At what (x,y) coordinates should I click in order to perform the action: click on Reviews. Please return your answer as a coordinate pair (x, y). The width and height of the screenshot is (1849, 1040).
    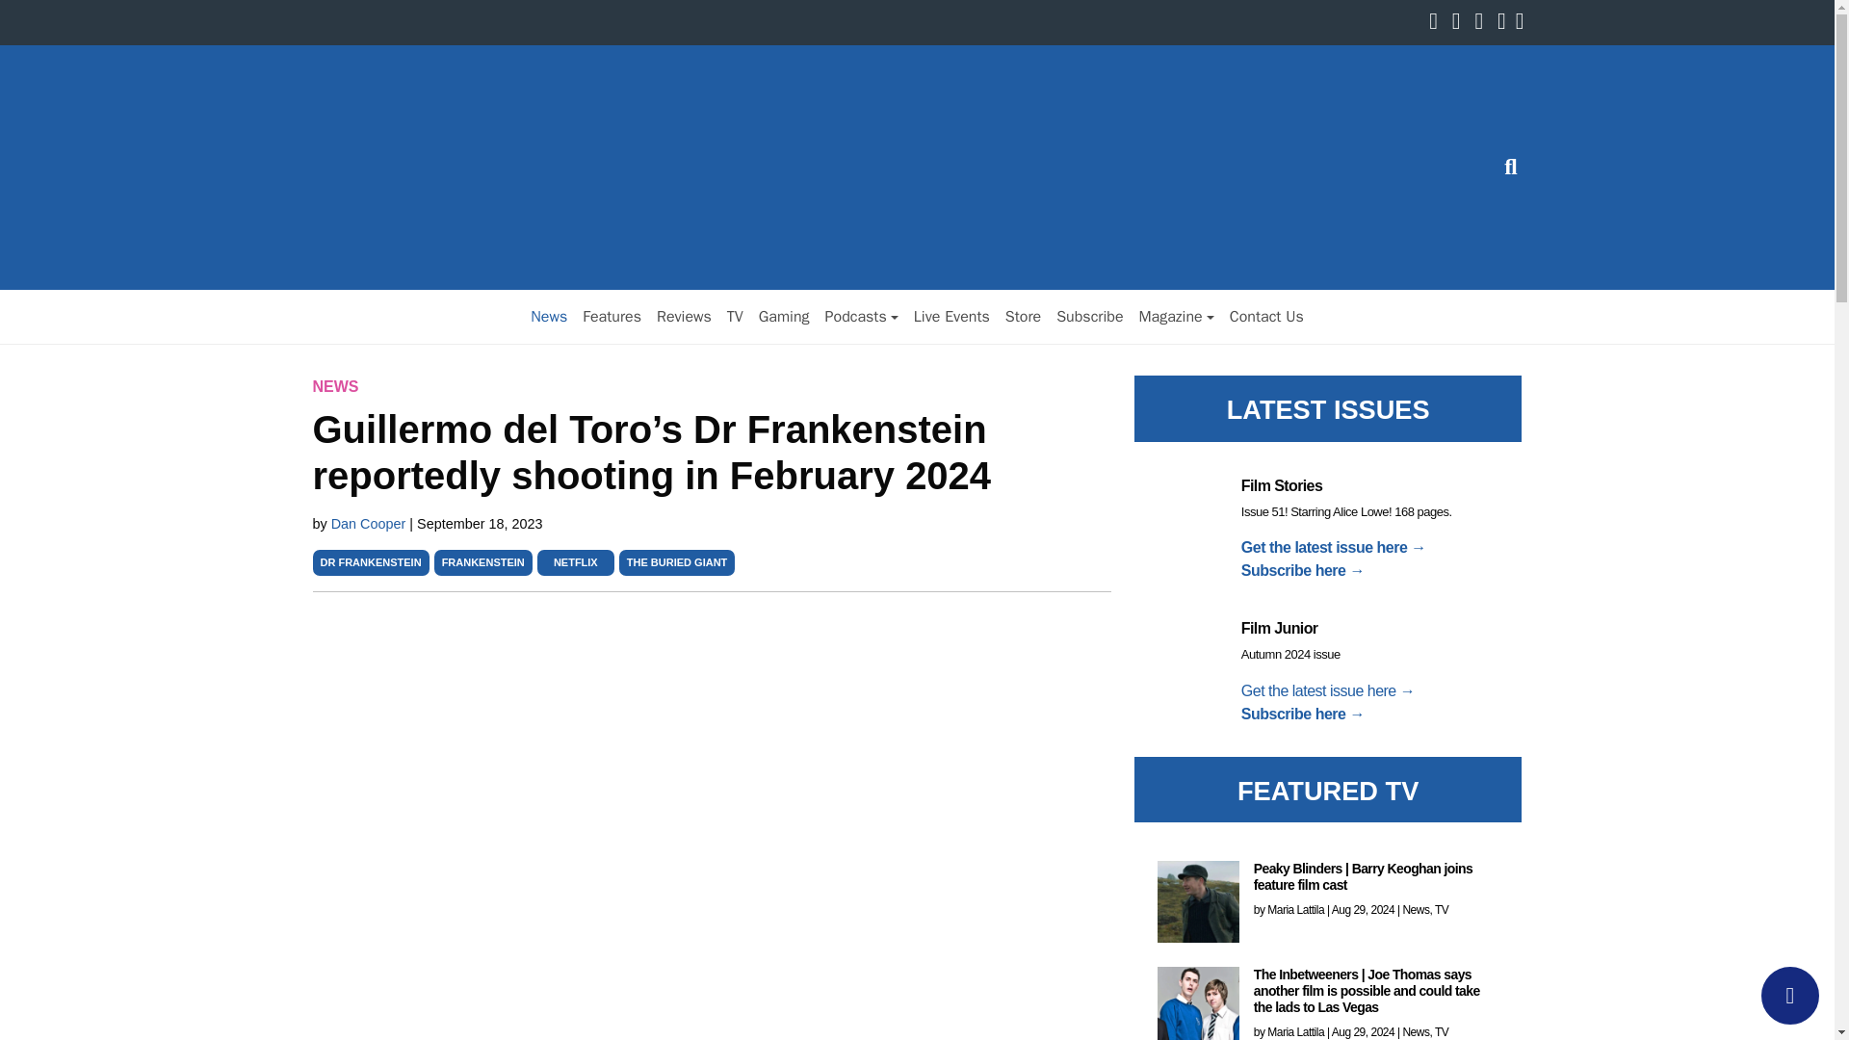
    Looking at the image, I should click on (684, 316).